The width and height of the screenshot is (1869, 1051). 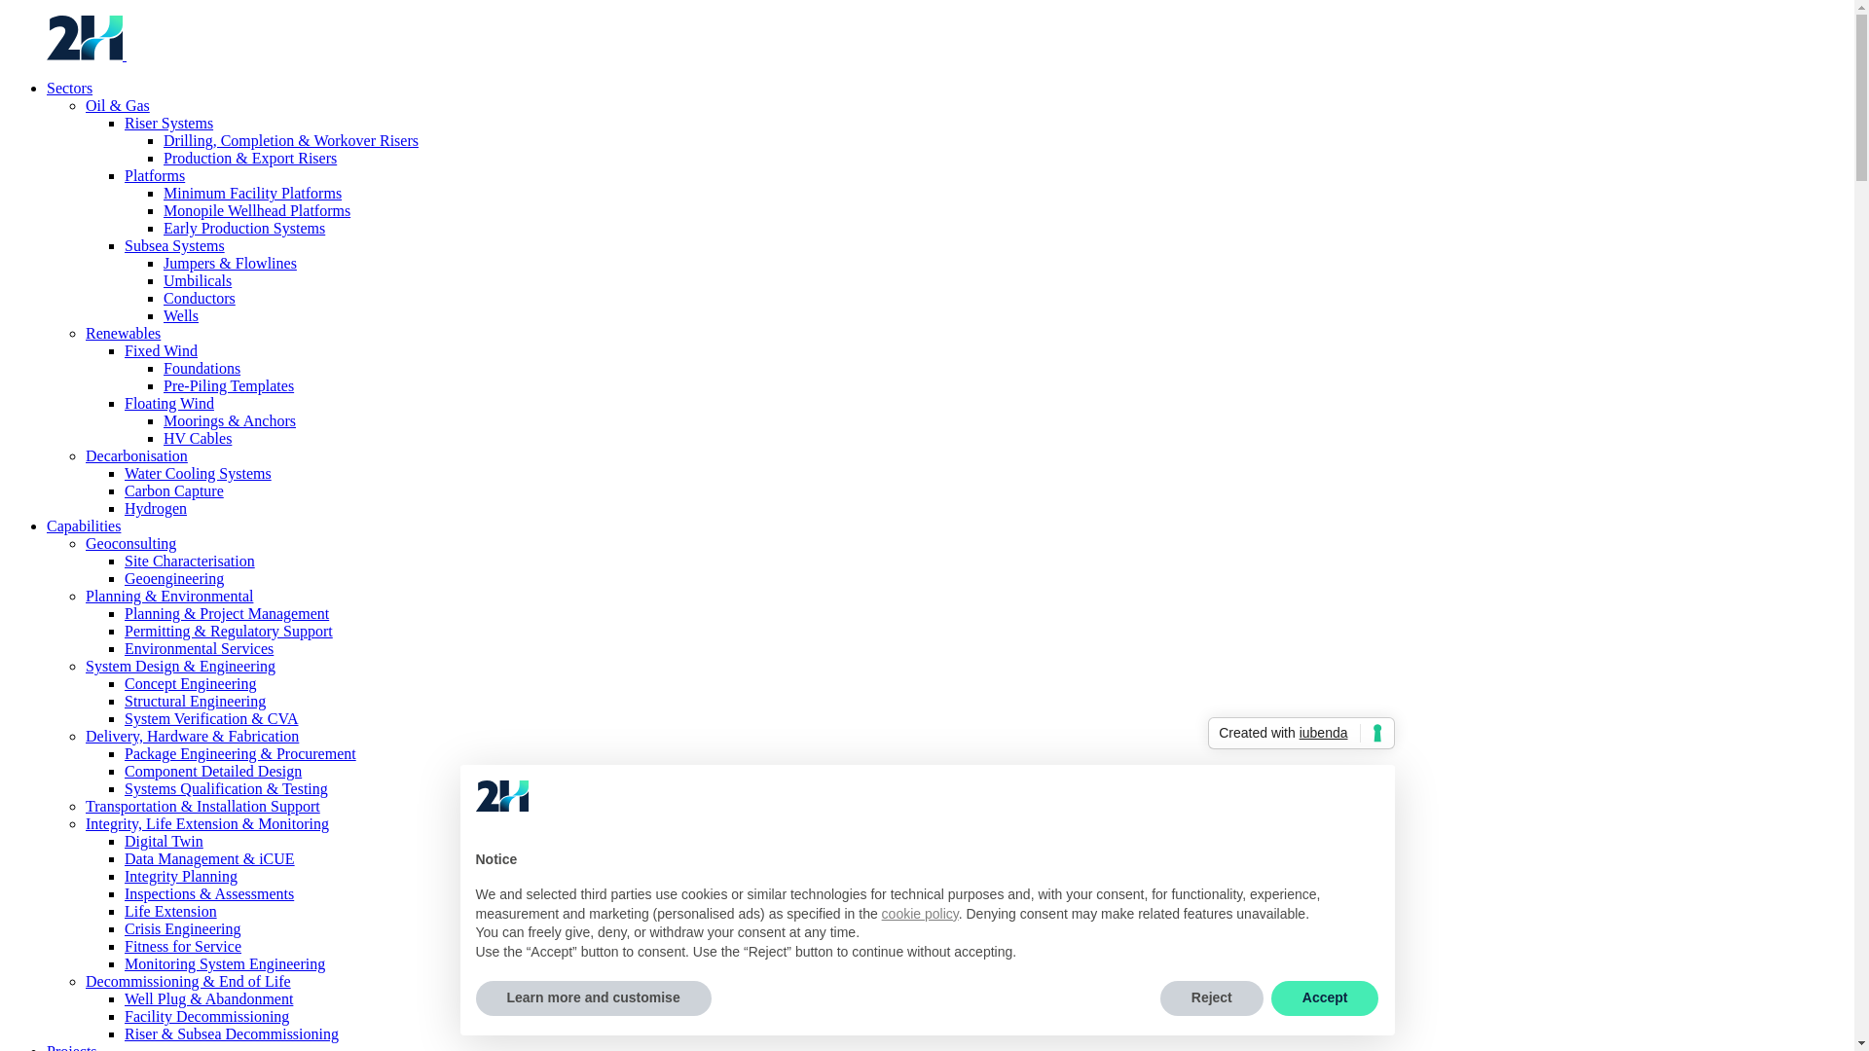 What do you see at coordinates (206, 1016) in the screenshot?
I see `Facility Decommissioning` at bounding box center [206, 1016].